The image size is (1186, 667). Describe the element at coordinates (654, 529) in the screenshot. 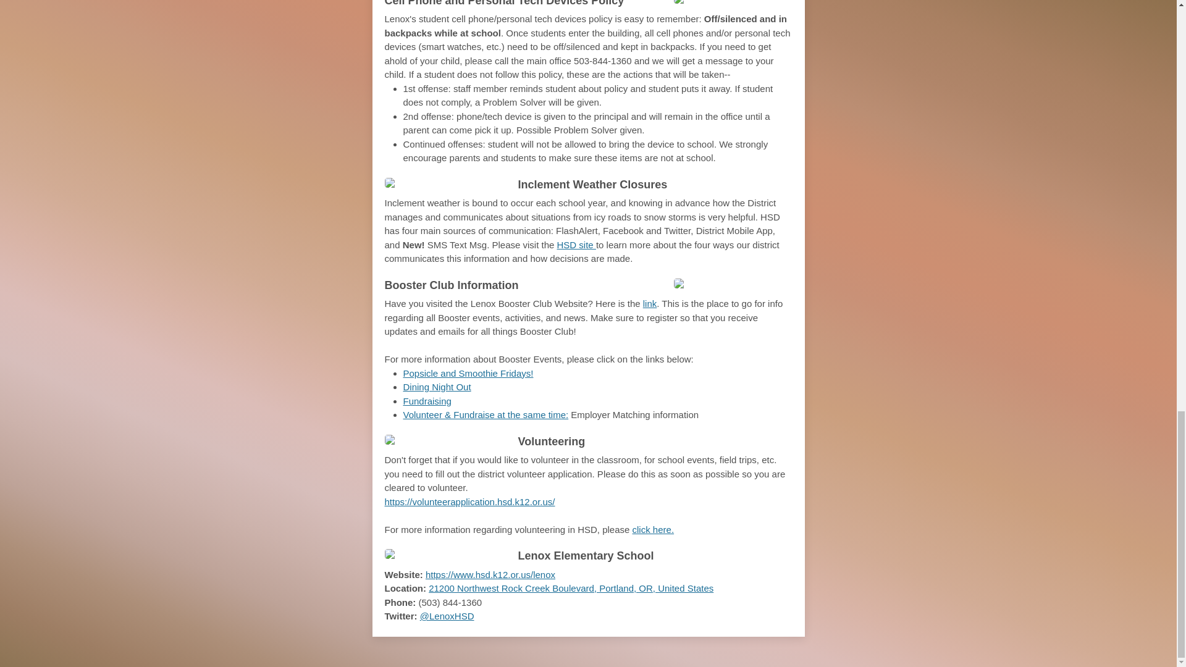

I see `click here.` at that location.